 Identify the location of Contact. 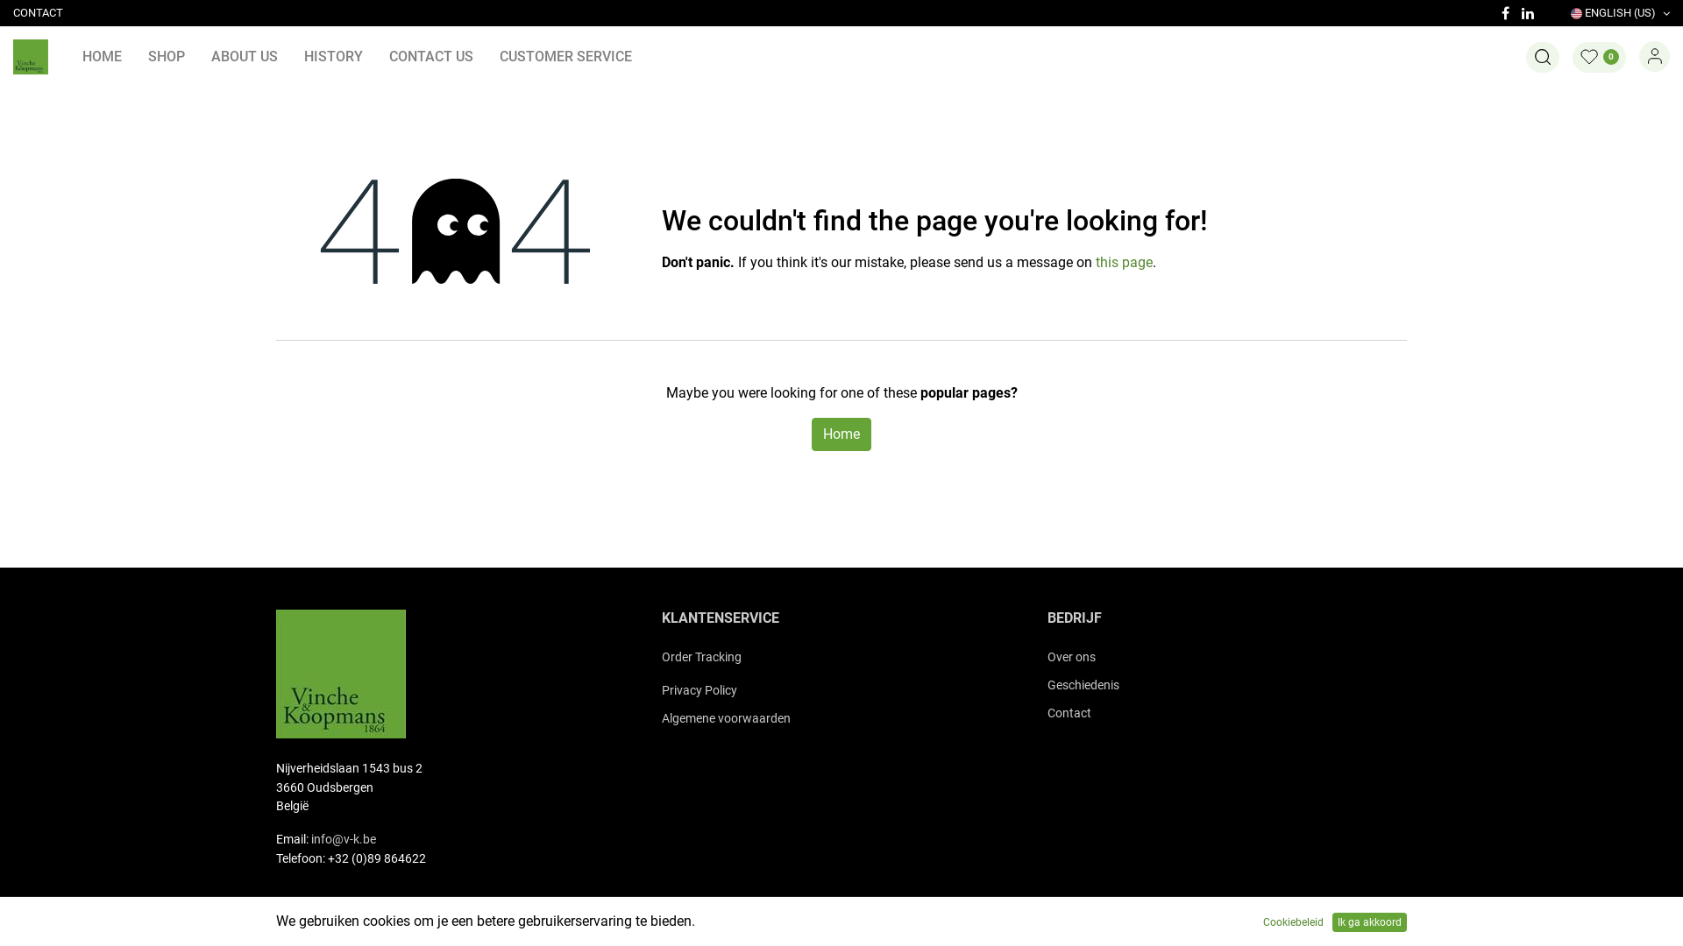
(1069, 713).